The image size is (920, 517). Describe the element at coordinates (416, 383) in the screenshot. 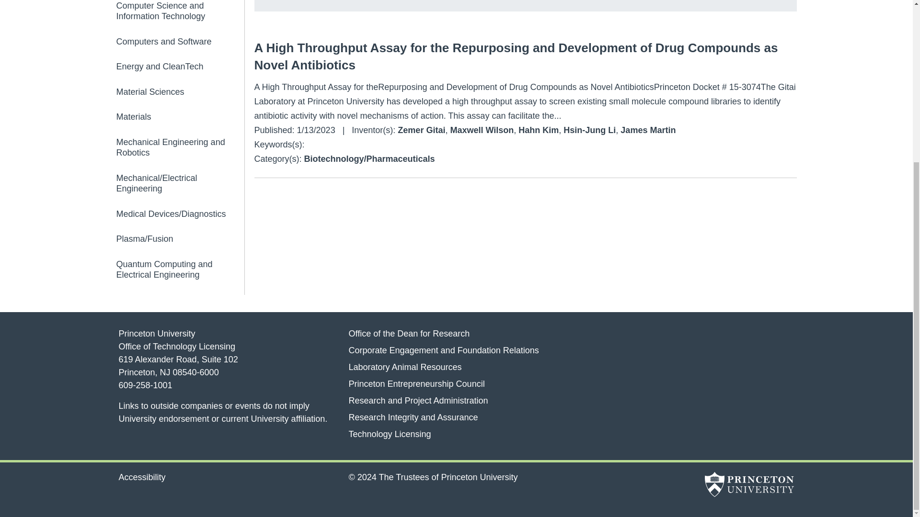

I see `Princeton Entrepreneurship Council` at that location.